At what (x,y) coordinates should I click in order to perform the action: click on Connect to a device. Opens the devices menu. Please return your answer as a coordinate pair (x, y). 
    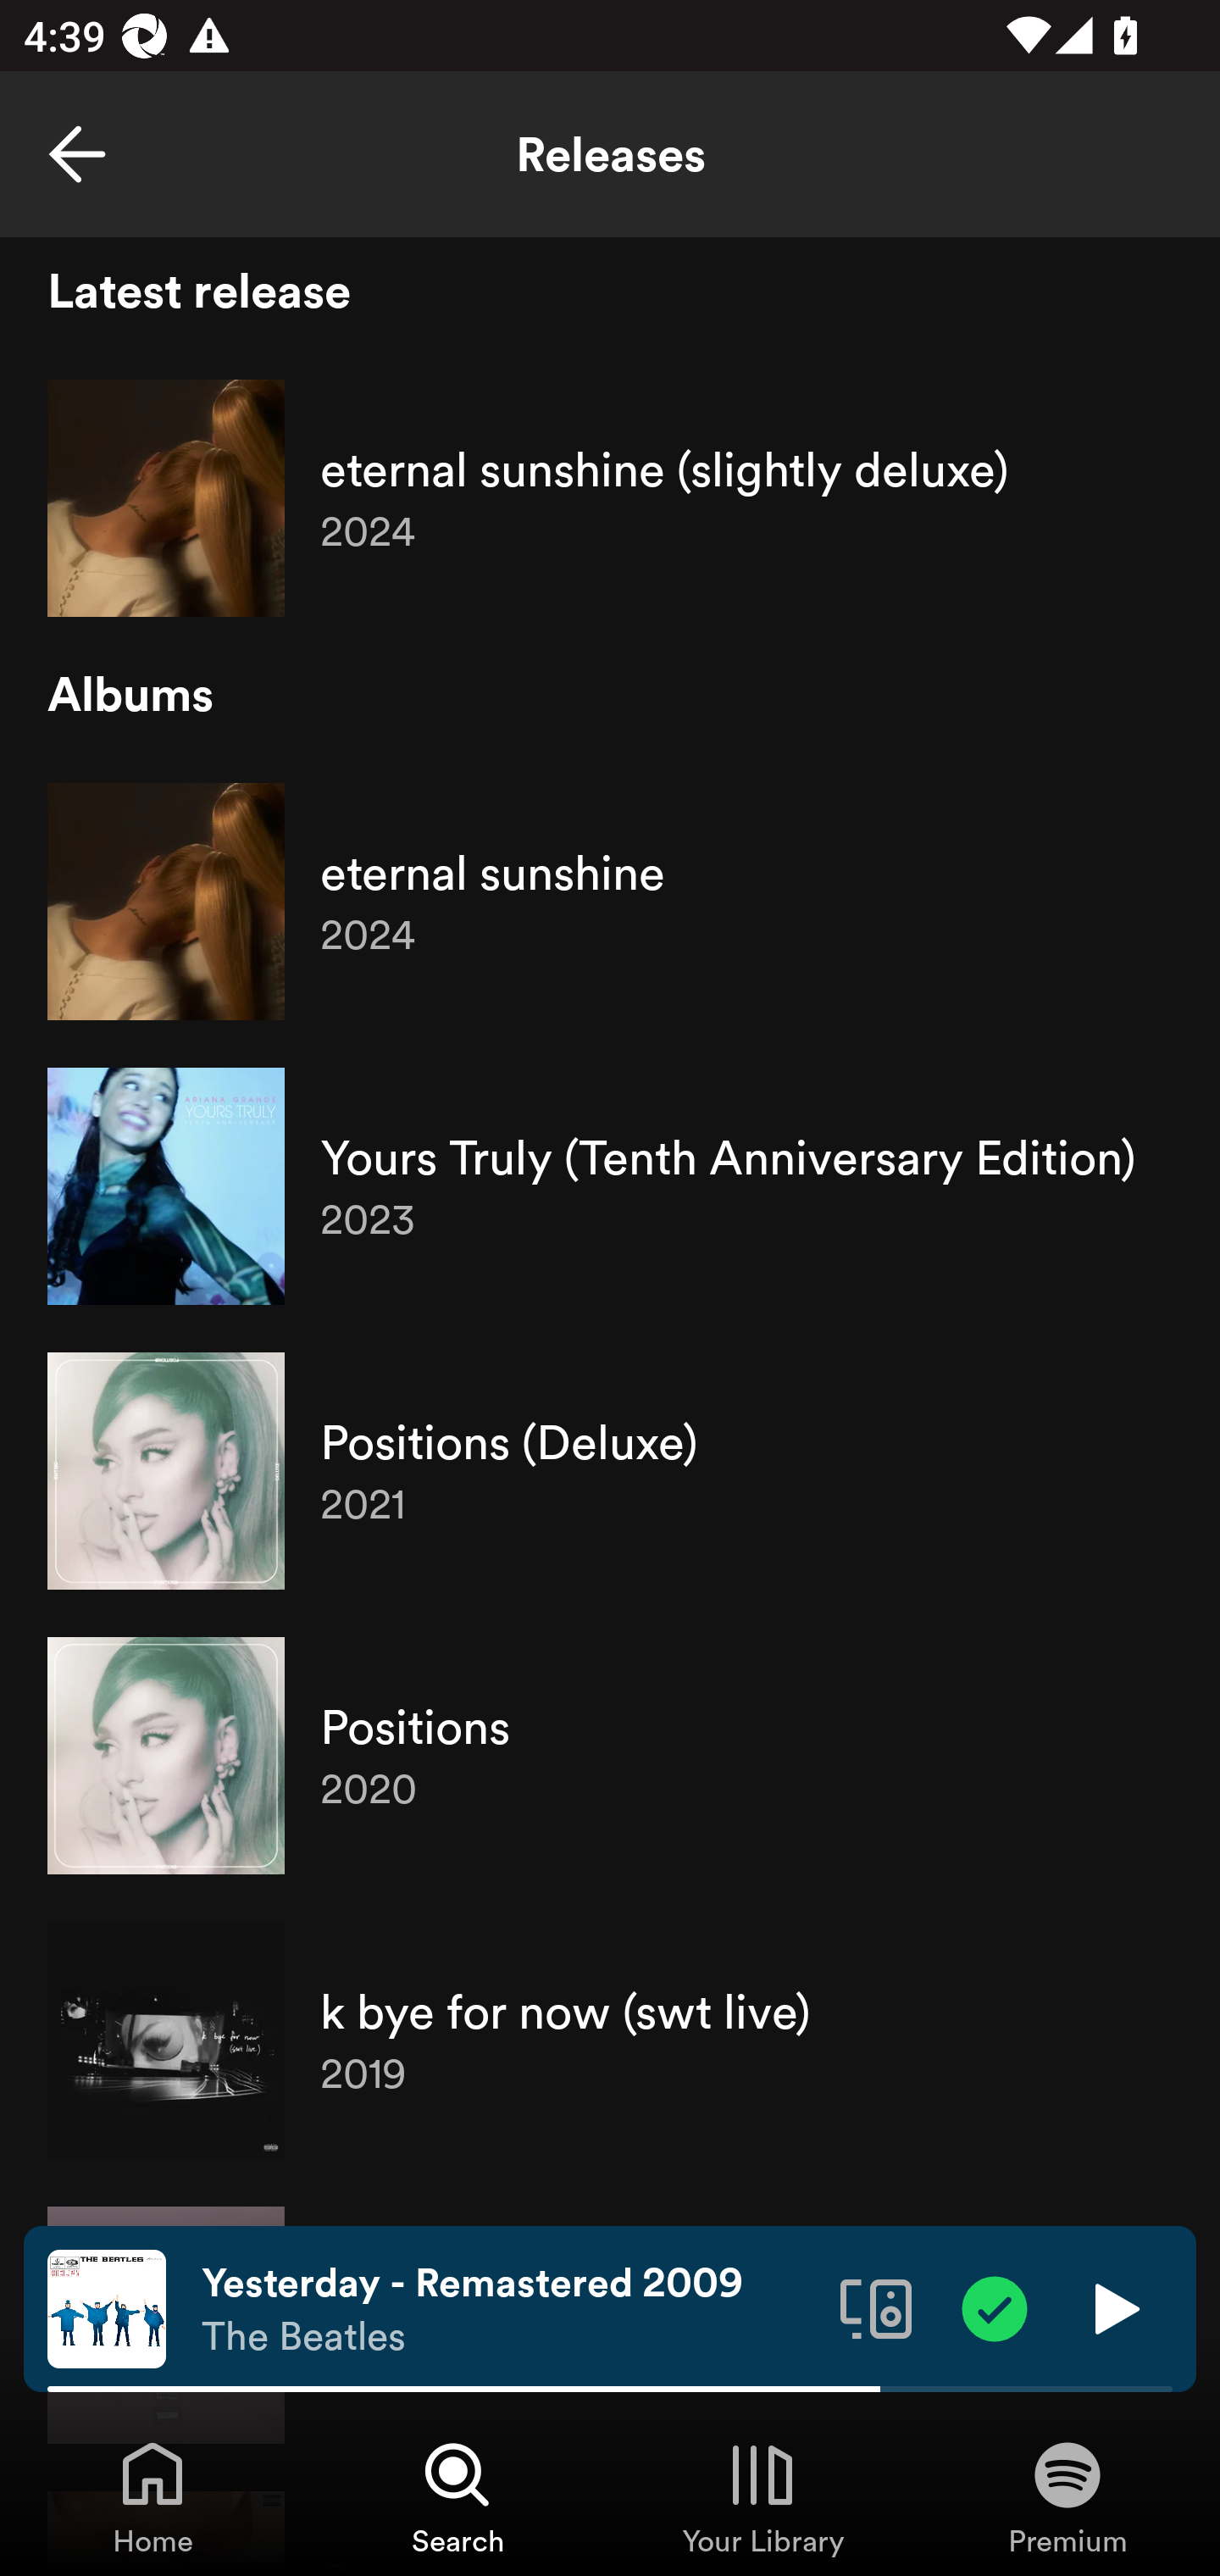
    Looking at the image, I should click on (876, 2307).